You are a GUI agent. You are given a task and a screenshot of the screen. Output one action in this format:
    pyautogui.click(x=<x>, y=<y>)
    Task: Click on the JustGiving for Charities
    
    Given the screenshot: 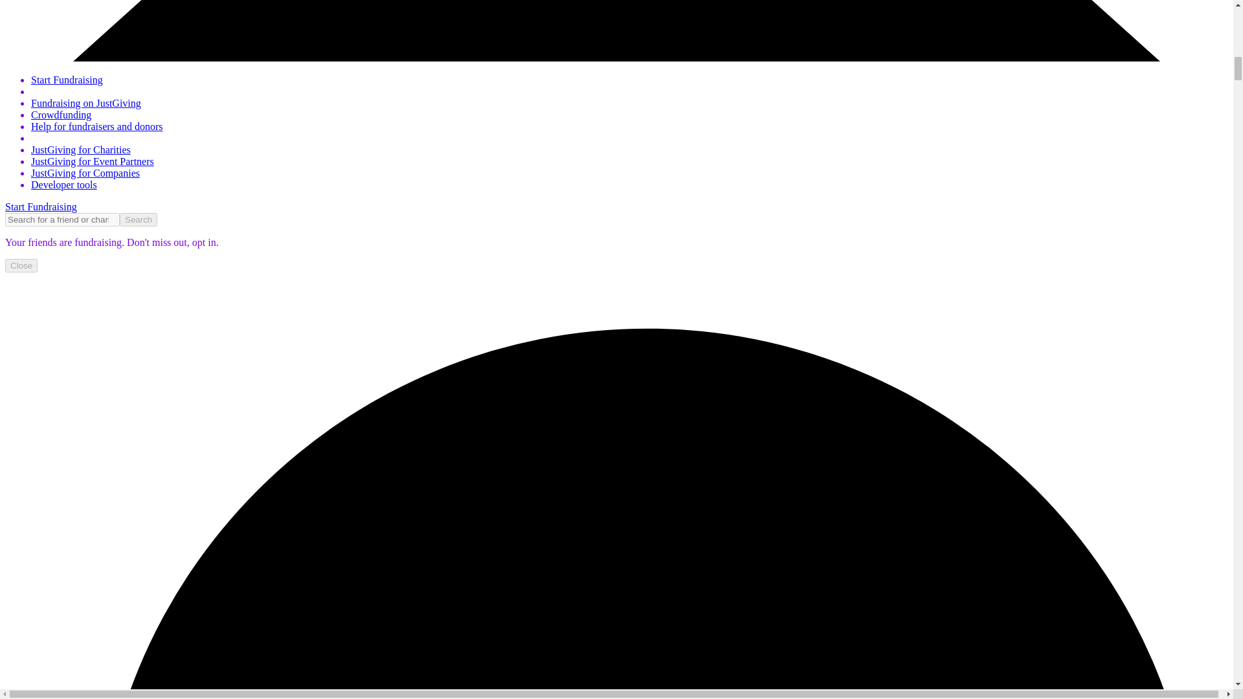 What is the action you would take?
    pyautogui.click(x=80, y=149)
    